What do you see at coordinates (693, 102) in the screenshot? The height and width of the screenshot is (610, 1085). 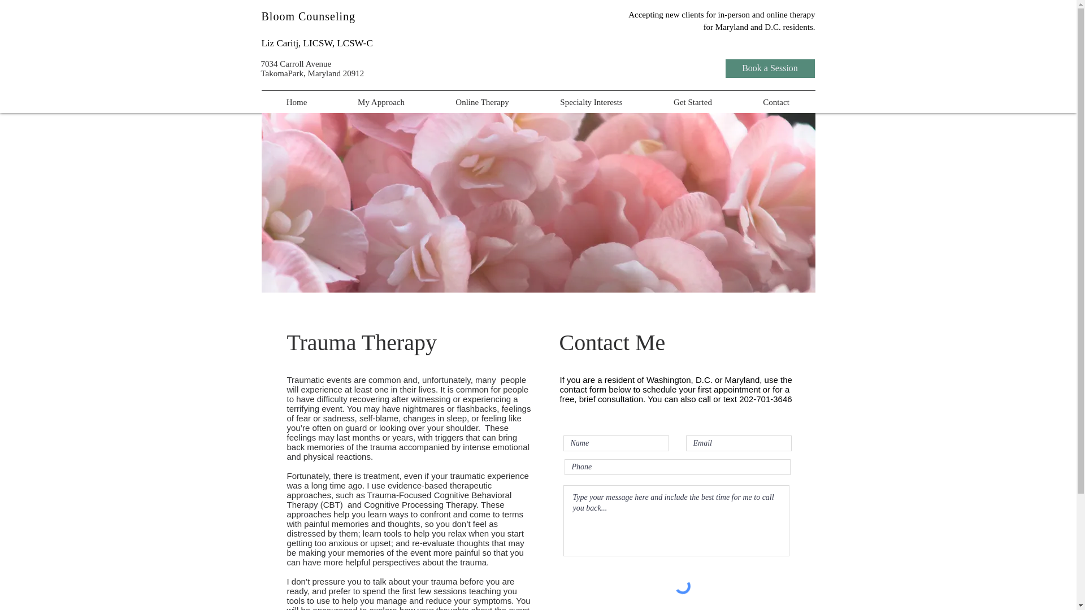 I see `Get Started` at bounding box center [693, 102].